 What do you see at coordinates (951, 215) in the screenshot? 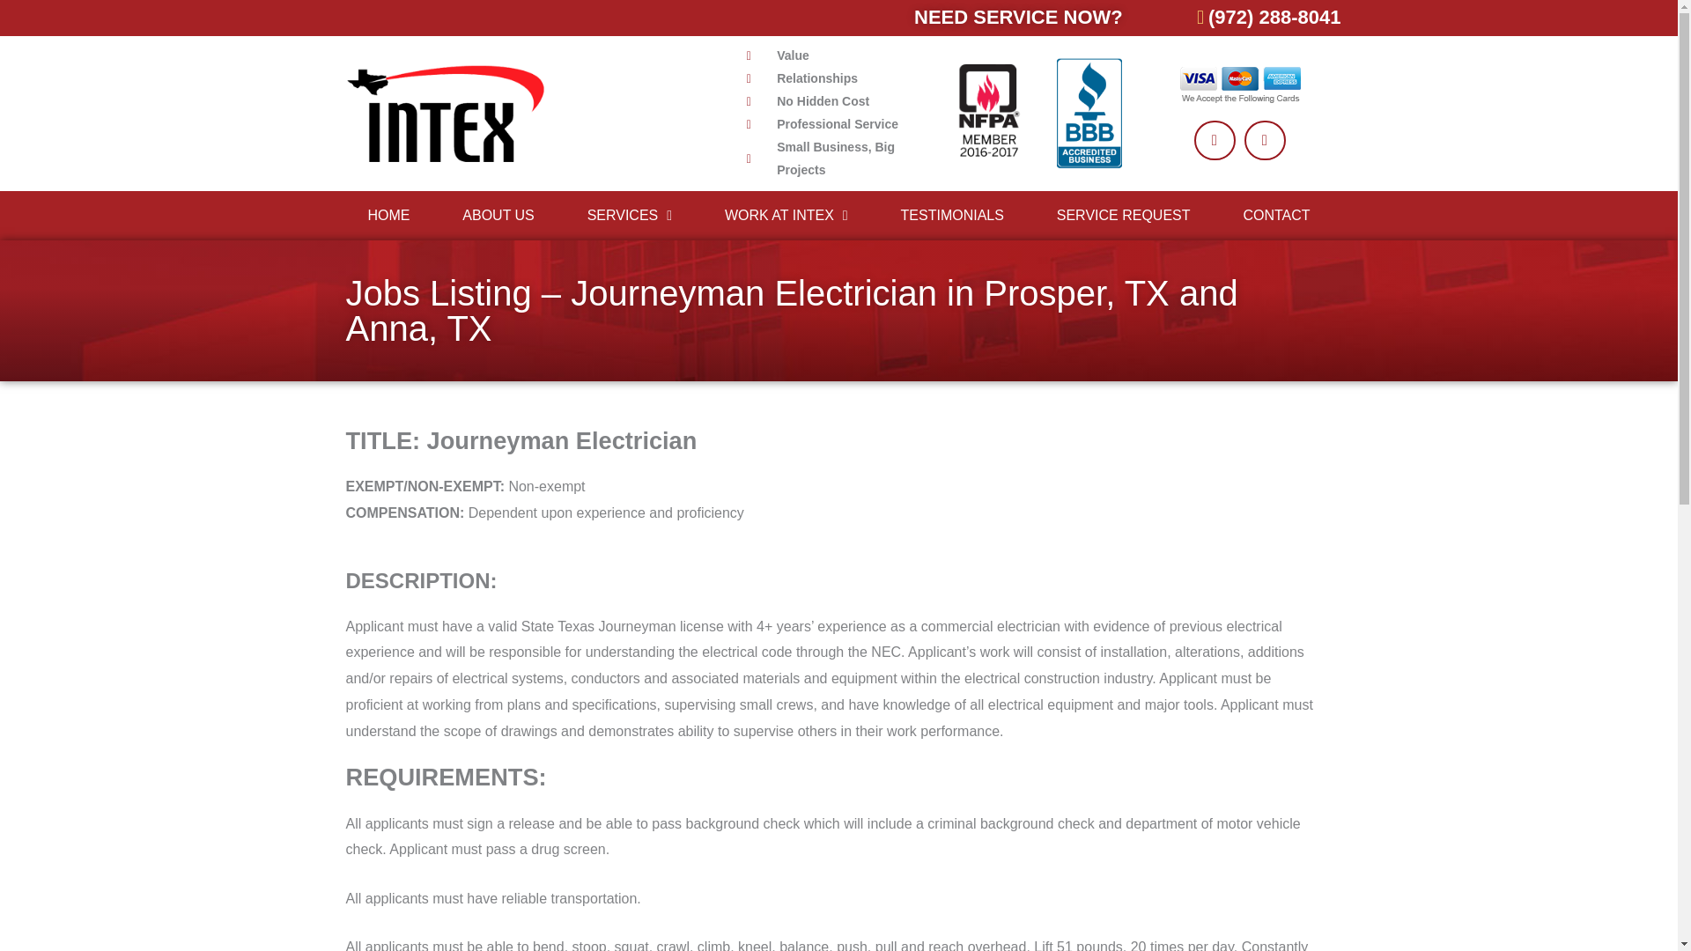
I see `TESTIMONIALS` at bounding box center [951, 215].